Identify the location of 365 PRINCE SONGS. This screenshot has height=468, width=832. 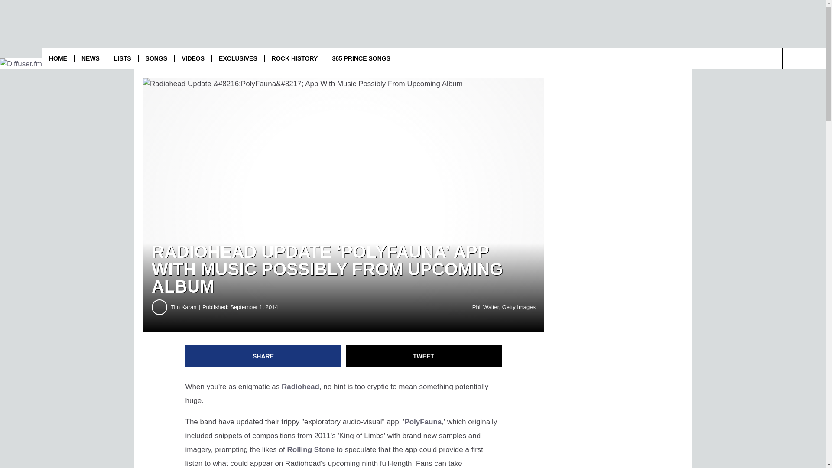
(361, 58).